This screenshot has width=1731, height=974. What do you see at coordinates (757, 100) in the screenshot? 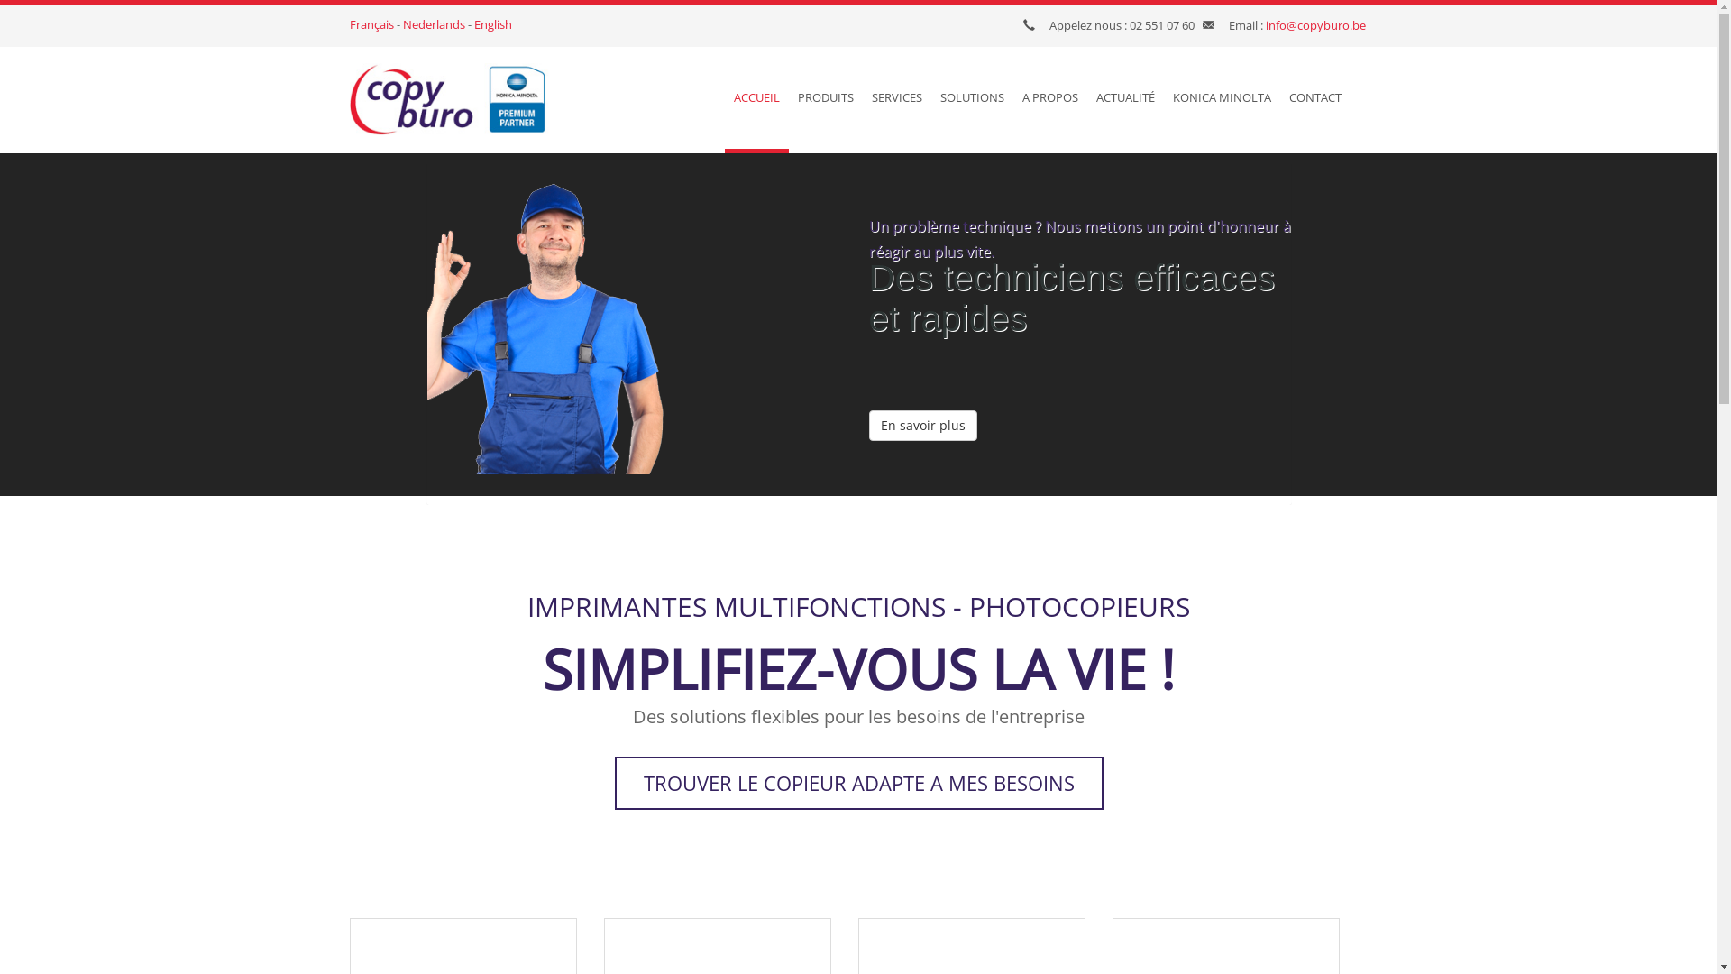
I see `ACCUEIL` at bounding box center [757, 100].